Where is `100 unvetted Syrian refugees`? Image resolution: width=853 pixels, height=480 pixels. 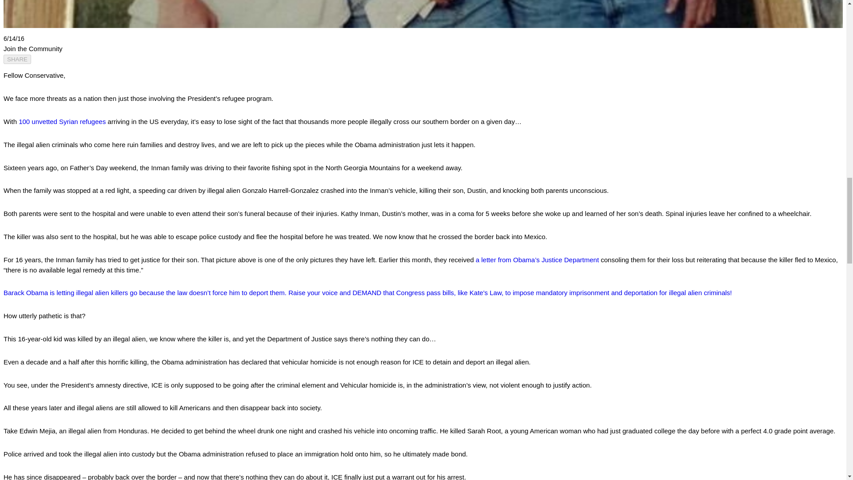
100 unvetted Syrian refugees is located at coordinates (62, 121).